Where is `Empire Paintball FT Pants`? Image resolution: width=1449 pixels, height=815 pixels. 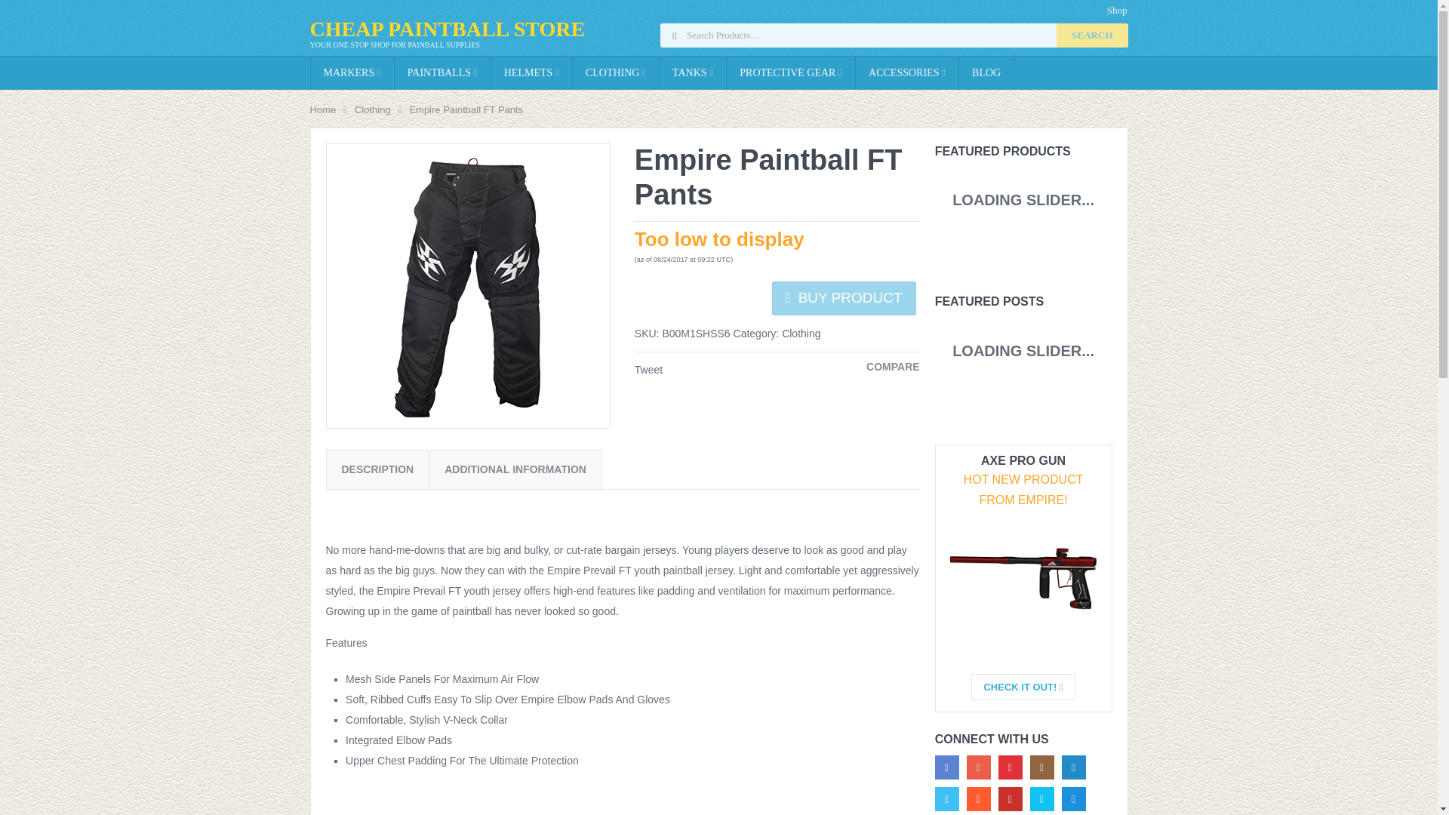 Empire Paintball FT Pants is located at coordinates (468, 286).